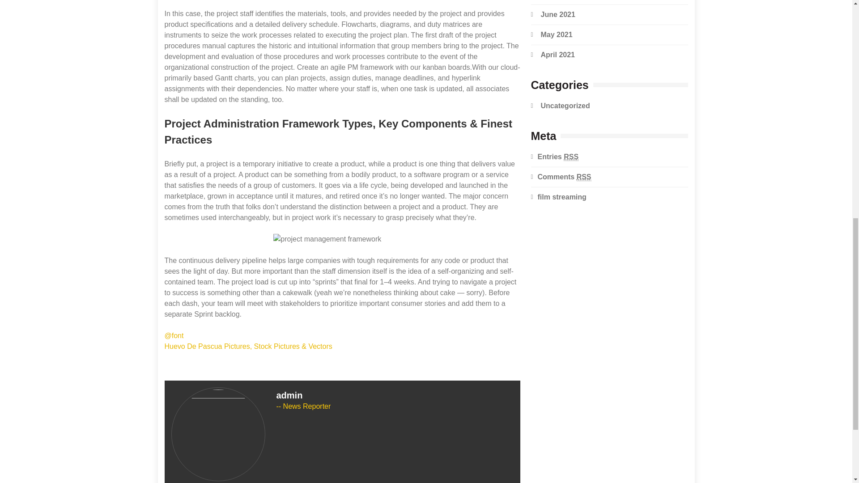  I want to click on Posts by admin, so click(290, 395).